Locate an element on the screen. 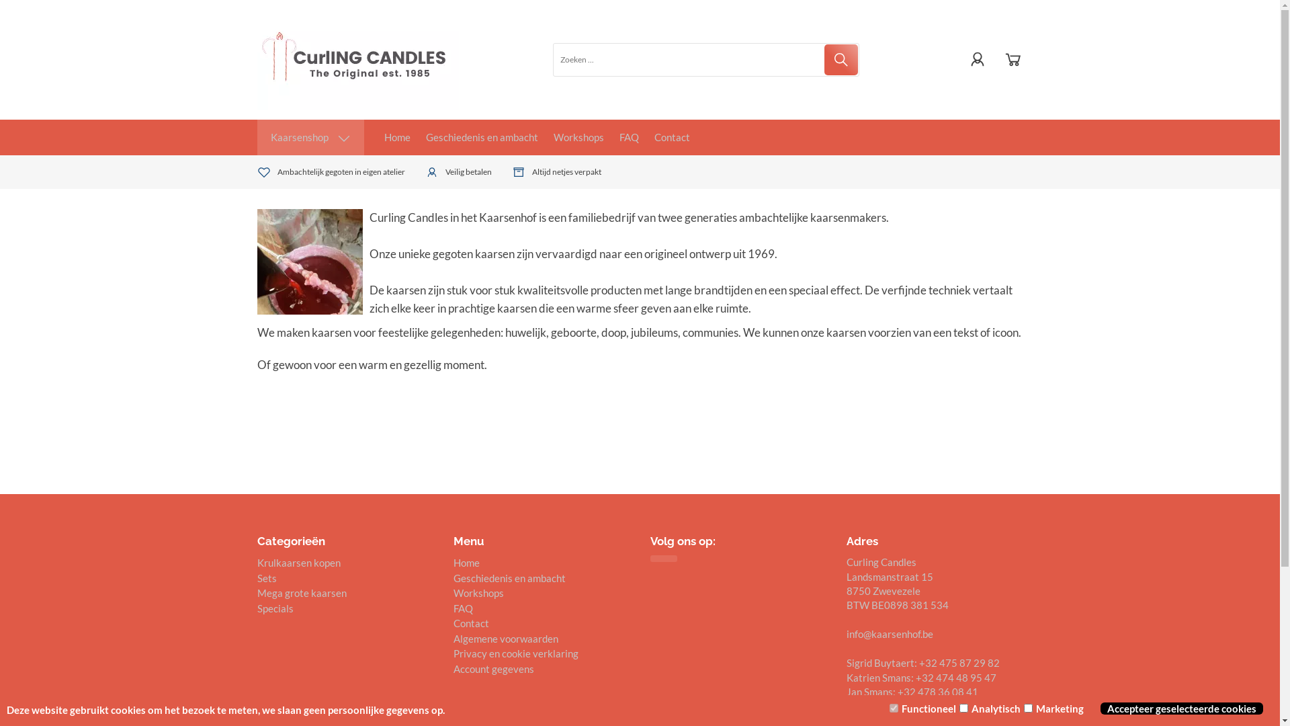  Account gegevens is located at coordinates (494, 669).